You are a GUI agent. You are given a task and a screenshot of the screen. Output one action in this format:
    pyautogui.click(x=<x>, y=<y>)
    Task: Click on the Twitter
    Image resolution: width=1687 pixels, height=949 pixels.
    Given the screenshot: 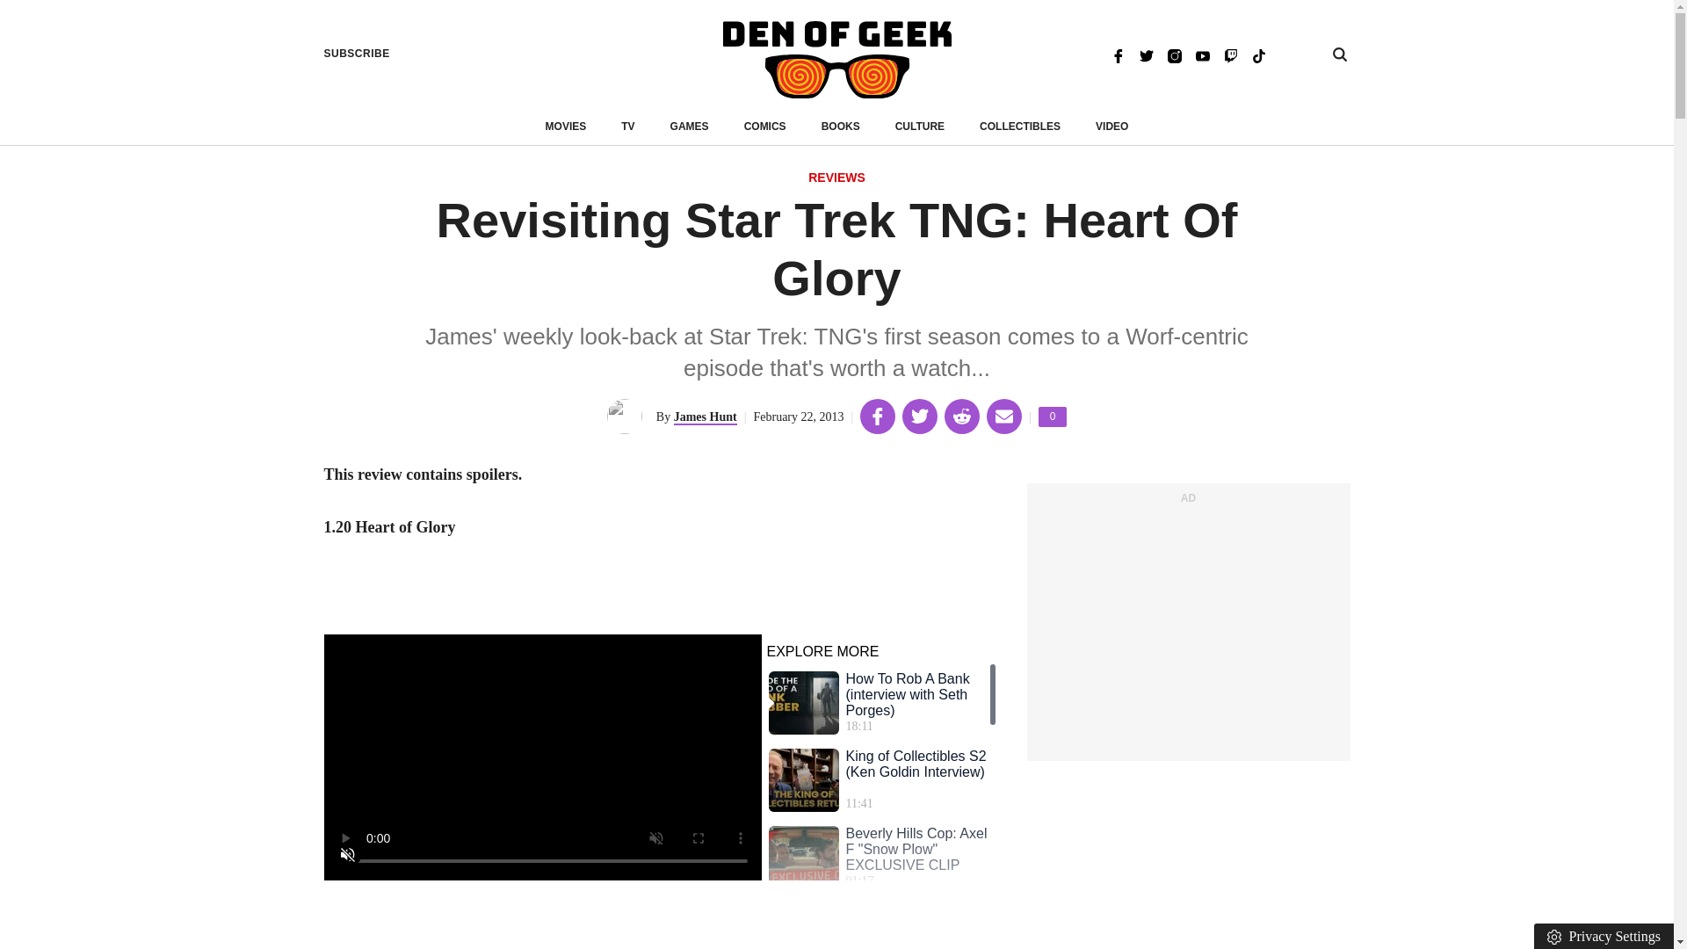 What is the action you would take?
    pyautogui.click(x=1146, y=54)
    